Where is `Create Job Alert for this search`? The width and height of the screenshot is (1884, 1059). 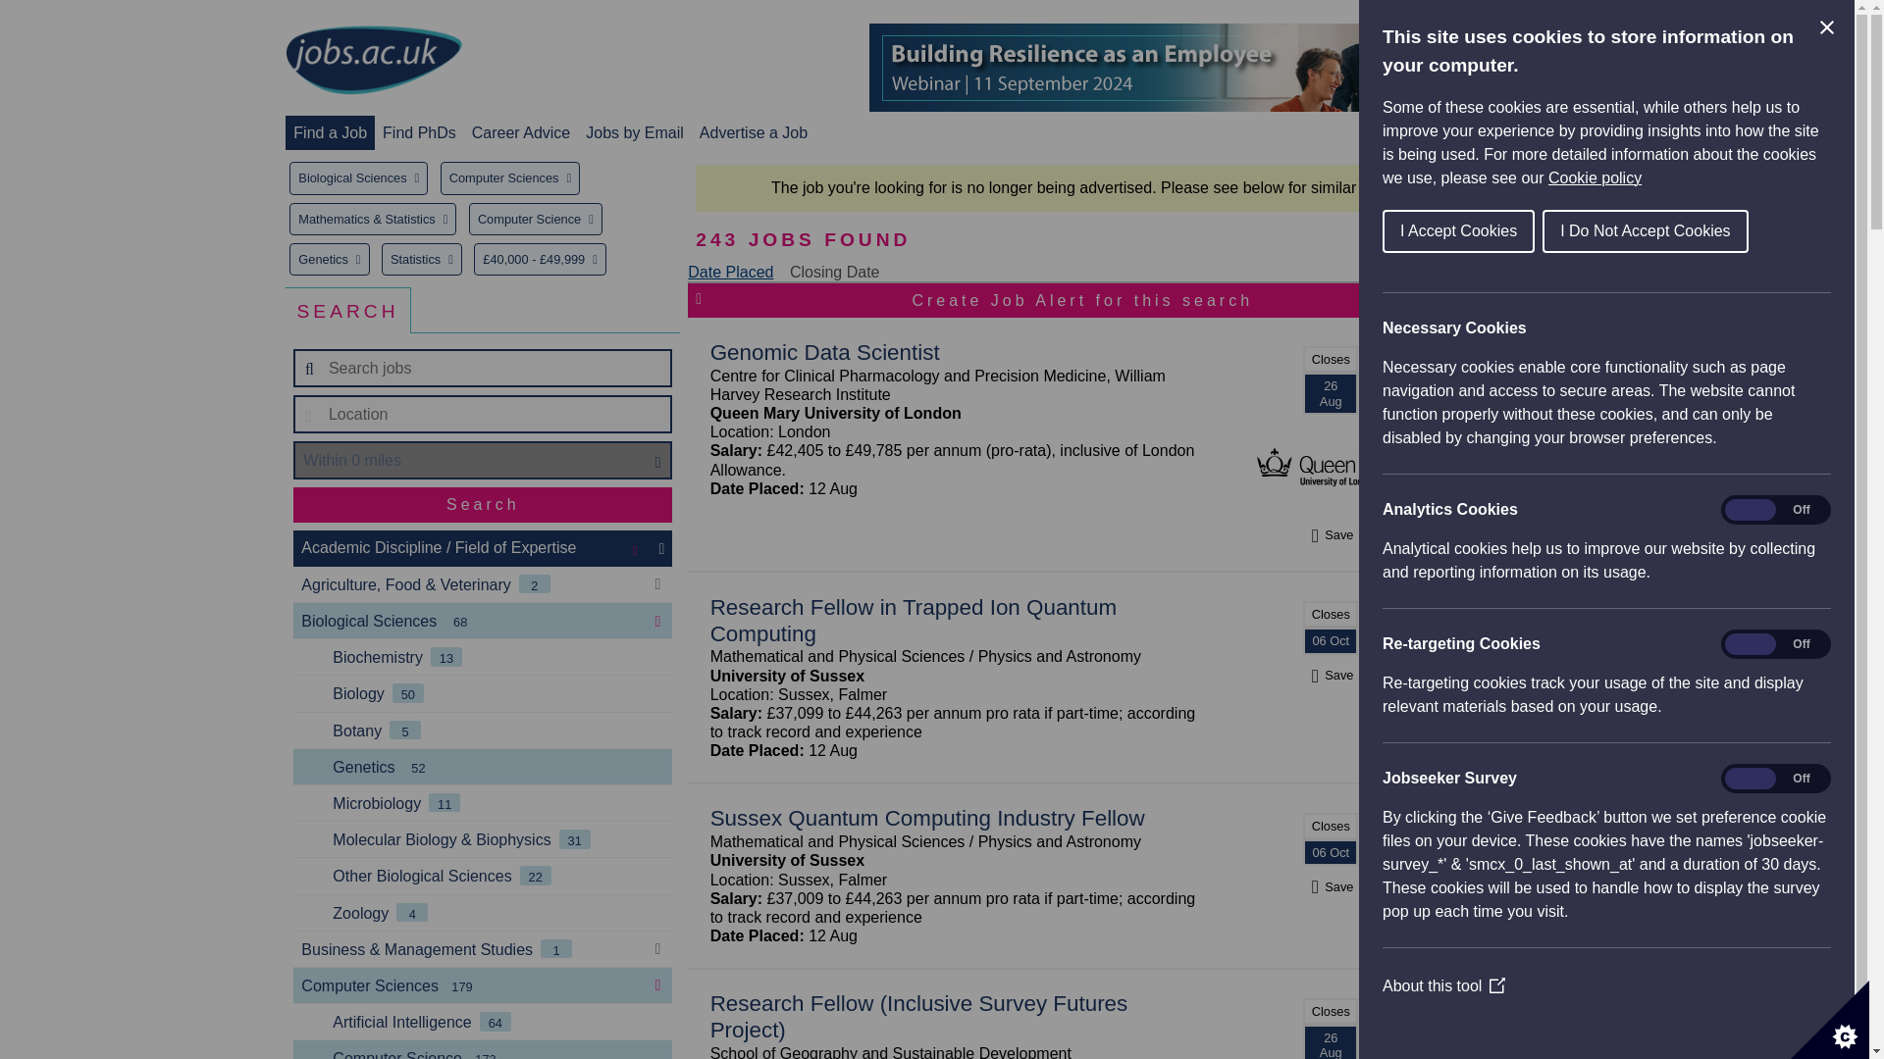
Create Job Alert for this search is located at coordinates (1081, 300).